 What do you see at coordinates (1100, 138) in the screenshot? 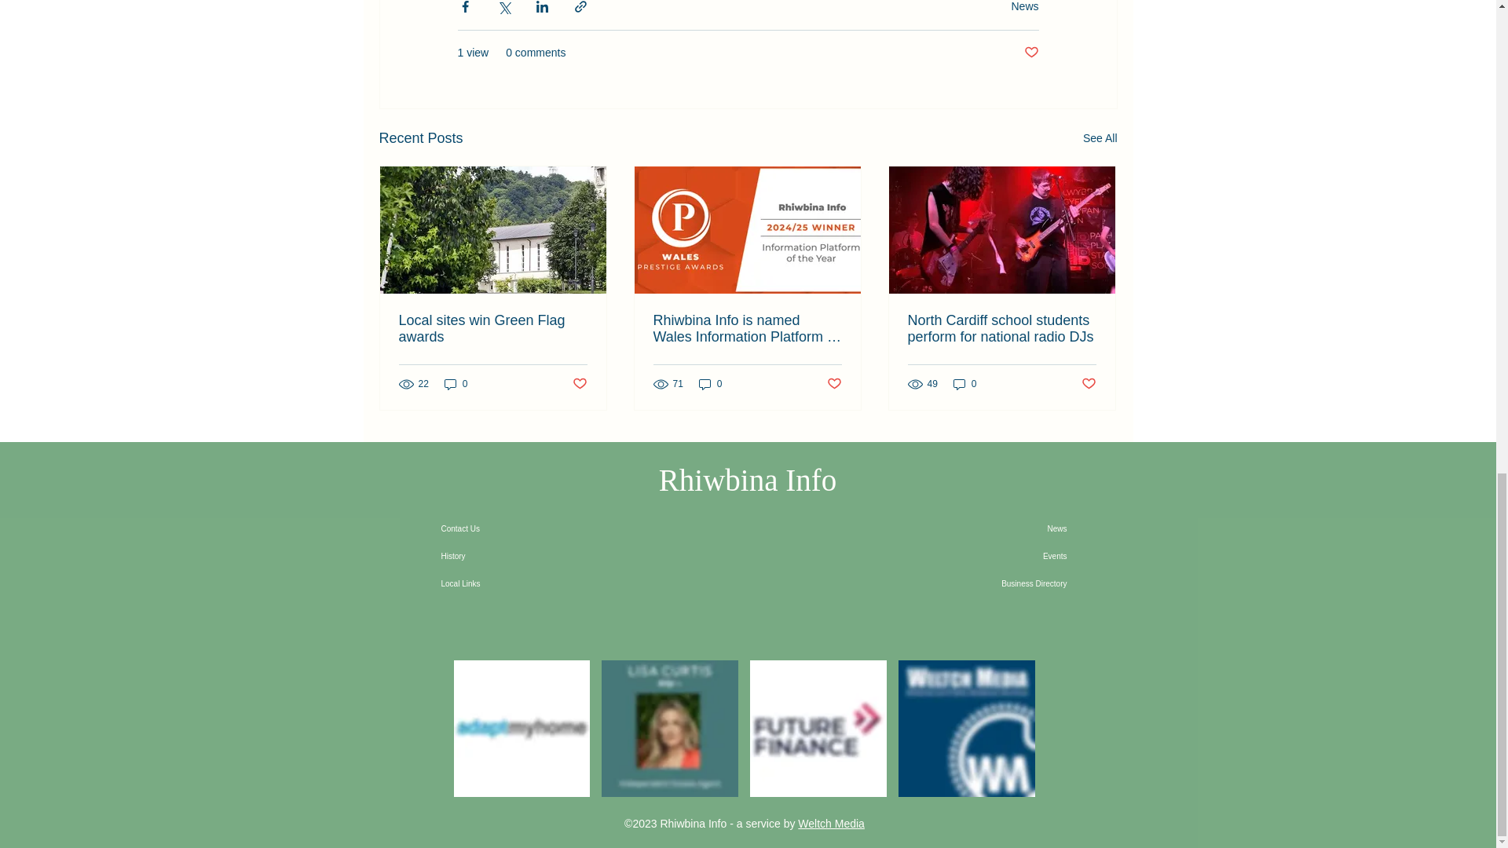
I see `See All` at bounding box center [1100, 138].